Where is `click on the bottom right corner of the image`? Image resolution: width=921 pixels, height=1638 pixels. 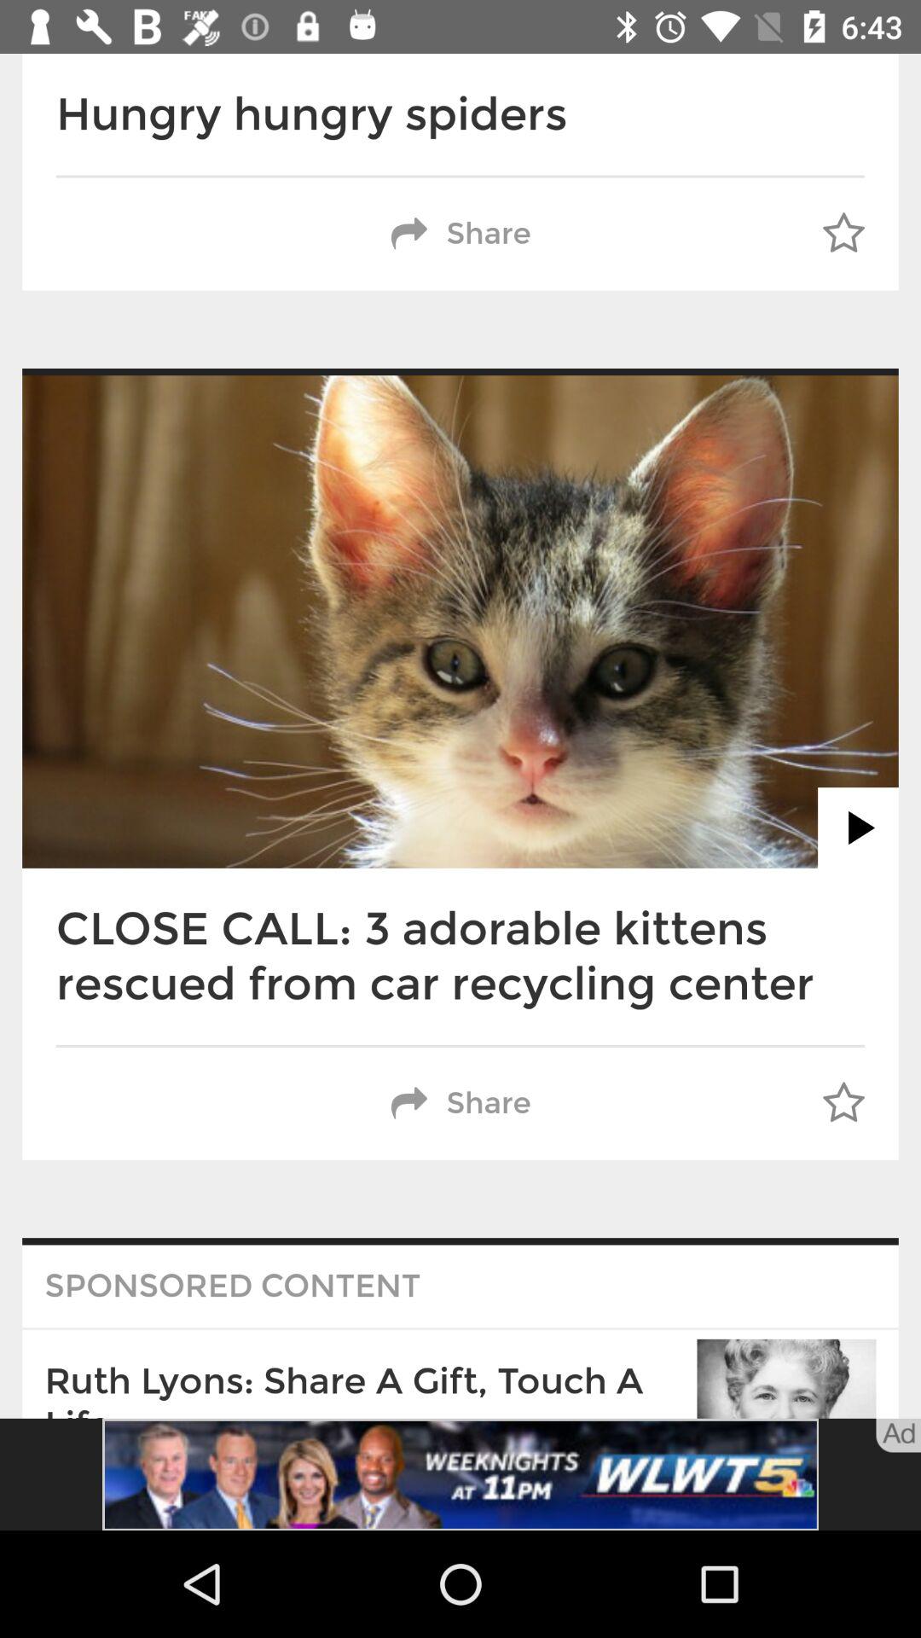 click on the bottom right corner of the image is located at coordinates (786, 1379).